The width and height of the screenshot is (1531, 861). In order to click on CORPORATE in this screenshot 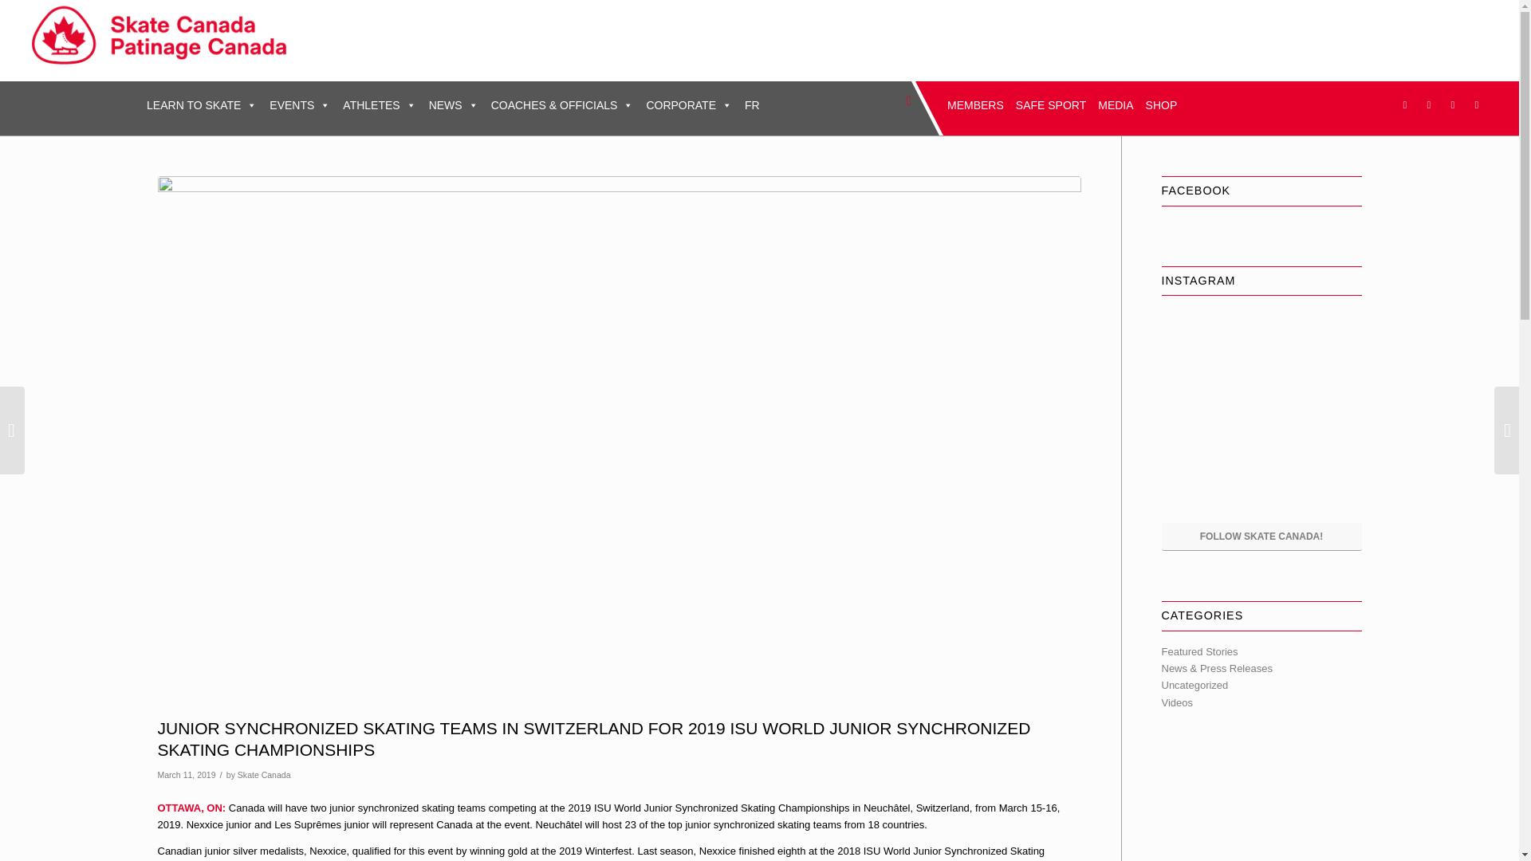, I will do `click(689, 105)`.